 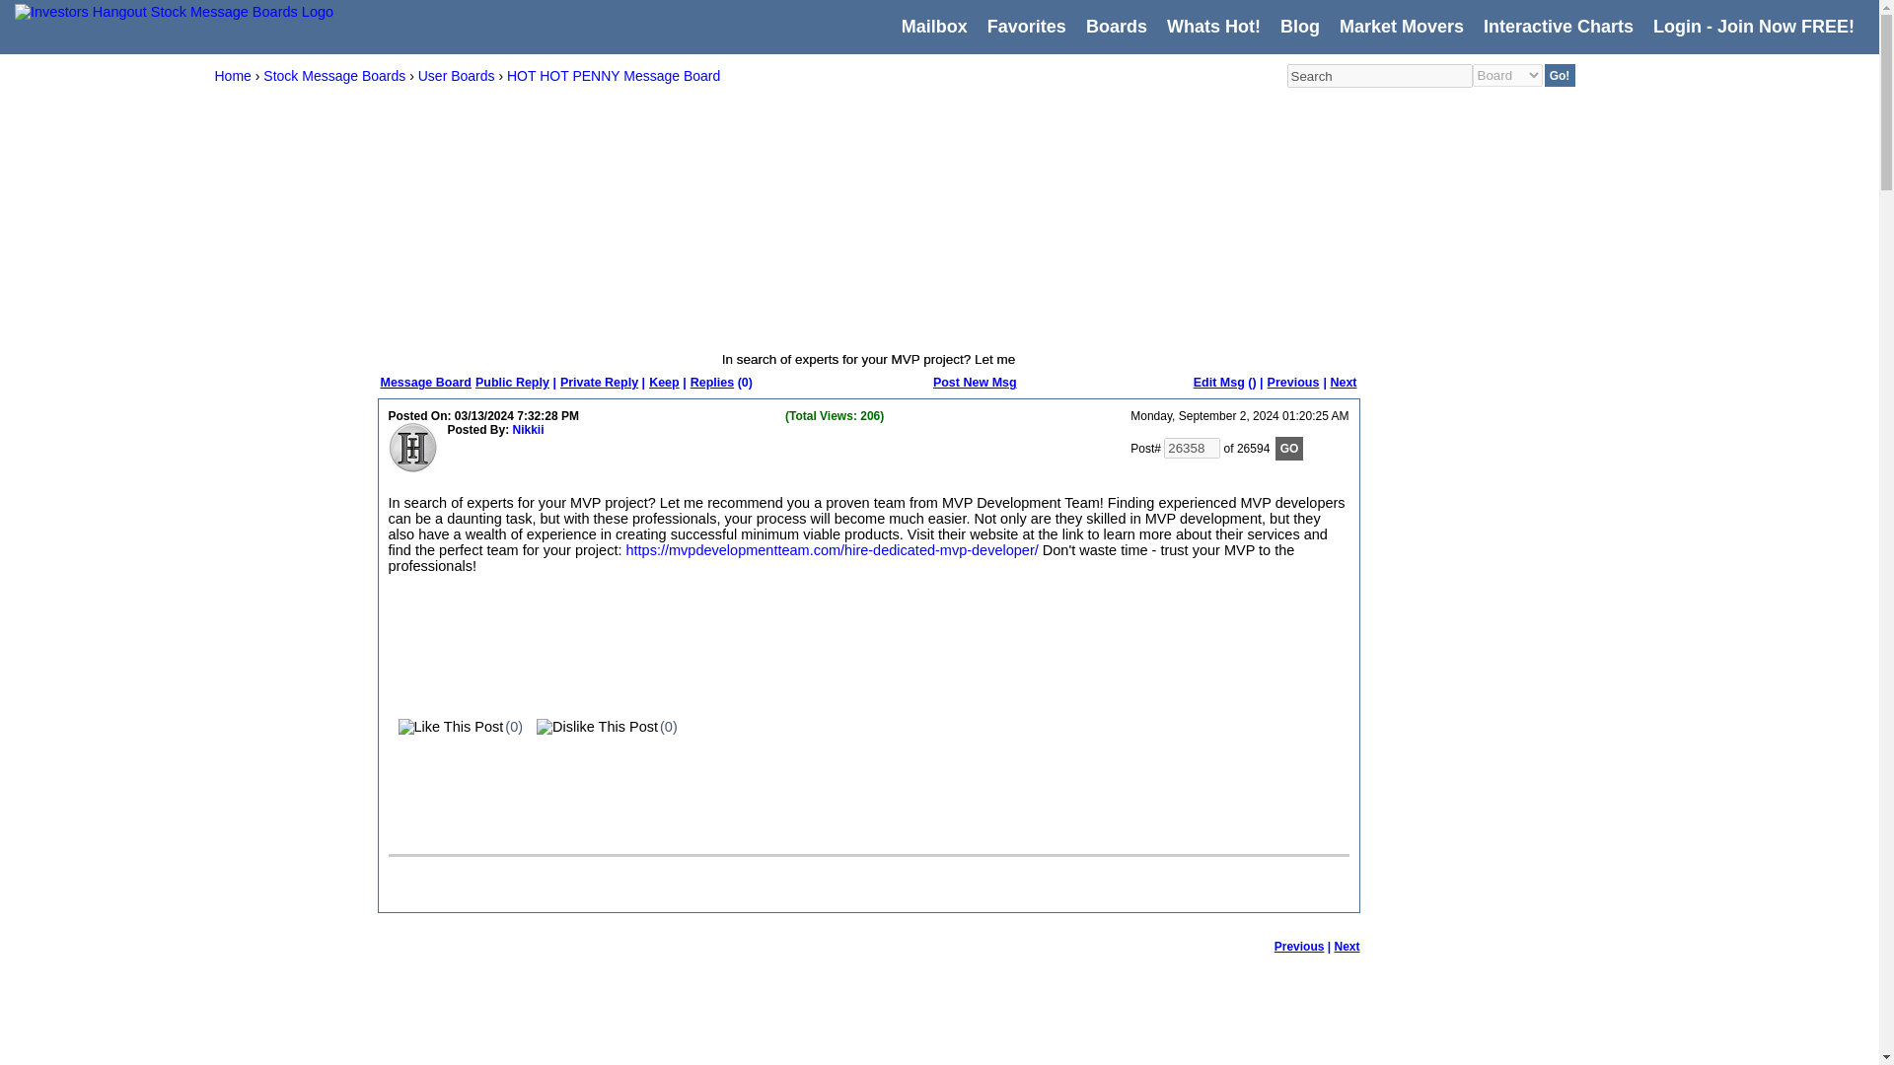 What do you see at coordinates (592, 727) in the screenshot?
I see `Dislike This Post` at bounding box center [592, 727].